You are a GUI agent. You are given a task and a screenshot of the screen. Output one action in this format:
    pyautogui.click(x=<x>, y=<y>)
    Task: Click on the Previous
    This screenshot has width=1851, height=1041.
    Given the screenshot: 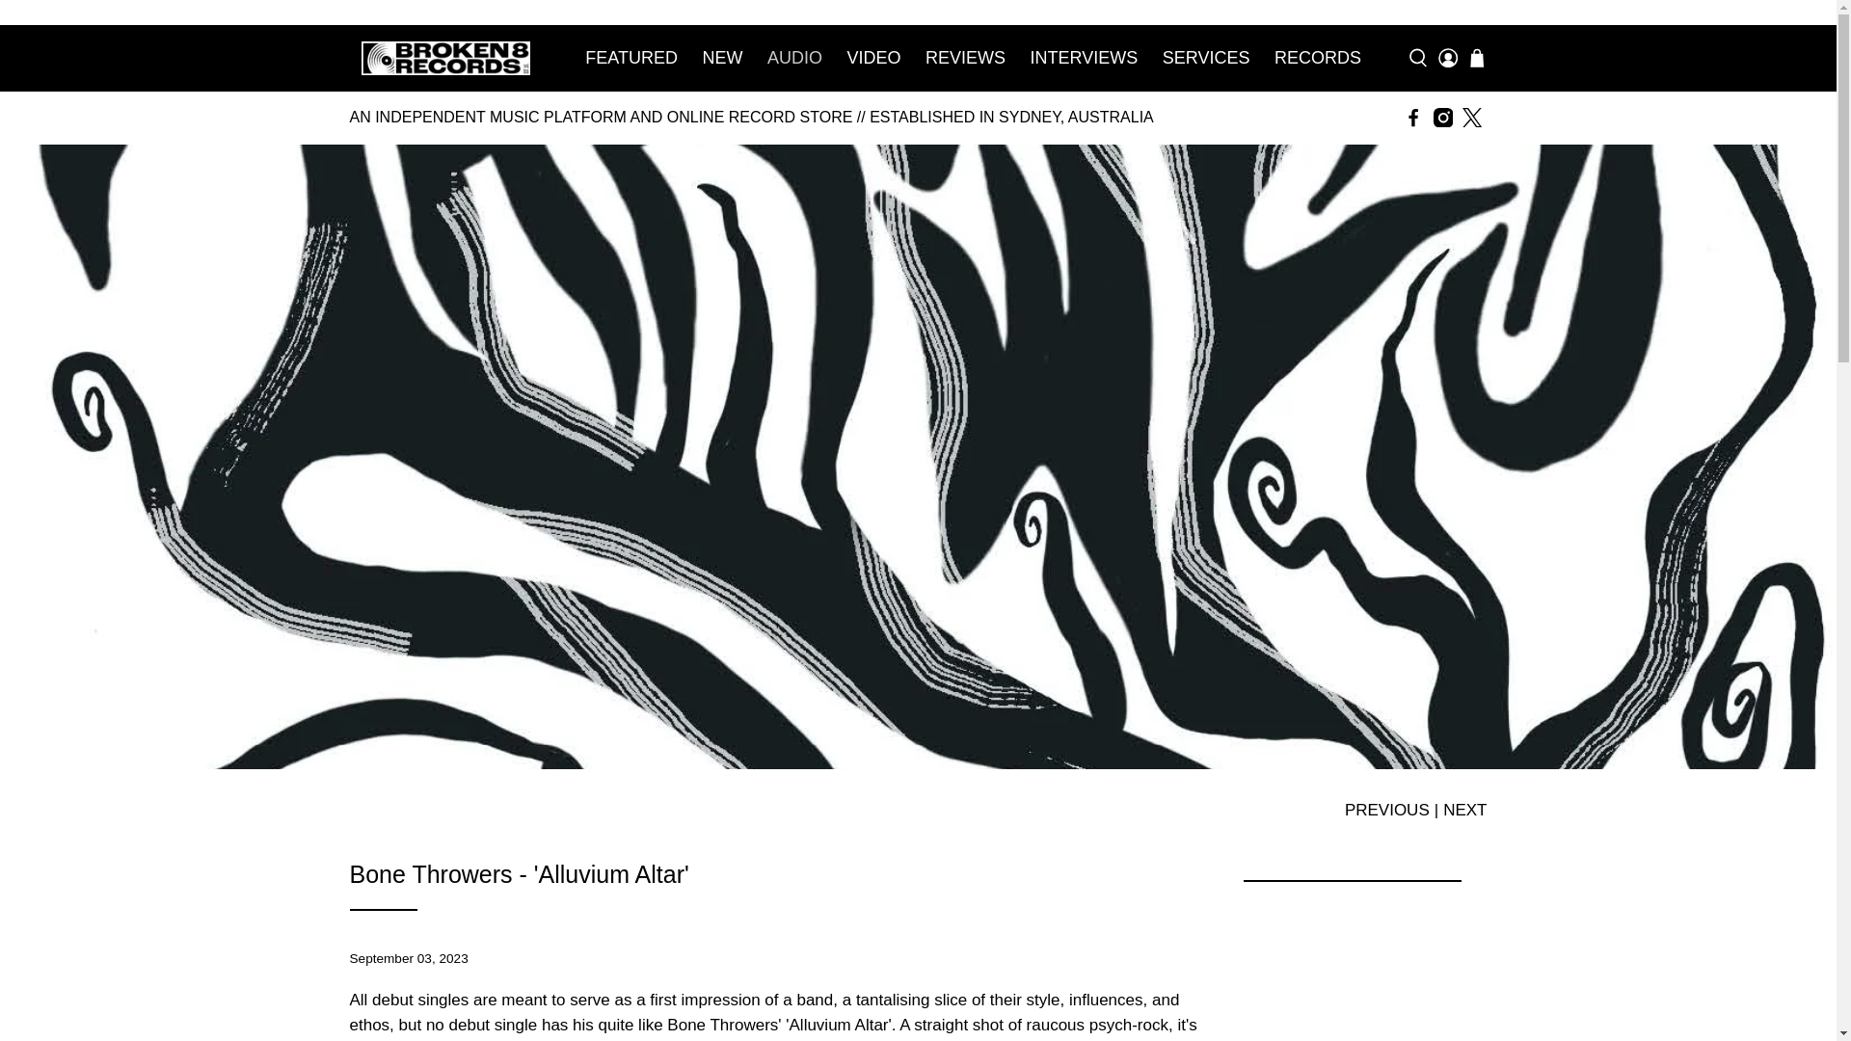 What is the action you would take?
    pyautogui.click(x=1386, y=810)
    